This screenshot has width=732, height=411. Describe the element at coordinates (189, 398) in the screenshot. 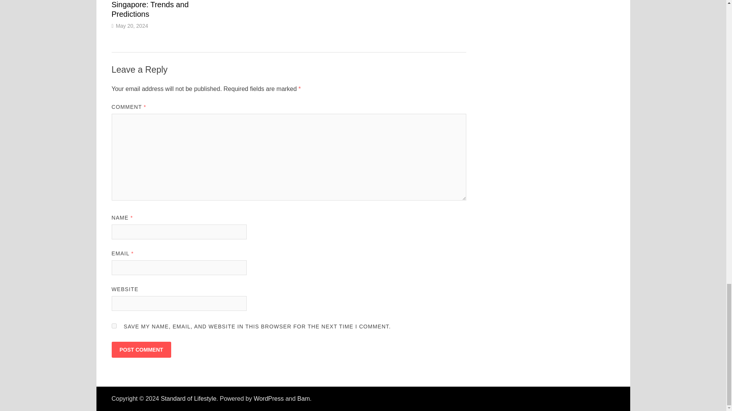

I see `Standard of Lifestyle` at that location.